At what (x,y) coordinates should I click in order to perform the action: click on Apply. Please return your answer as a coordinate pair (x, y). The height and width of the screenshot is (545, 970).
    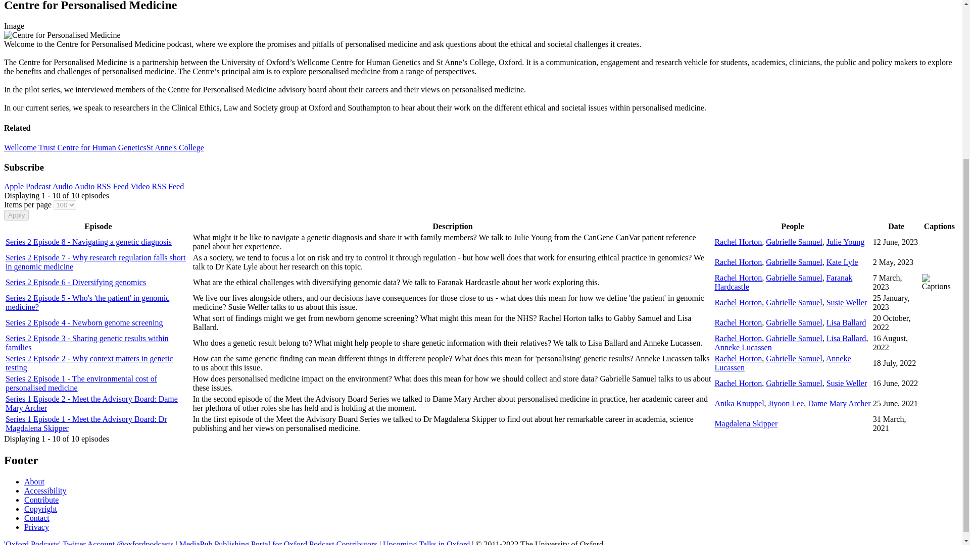
    Looking at the image, I should click on (16, 215).